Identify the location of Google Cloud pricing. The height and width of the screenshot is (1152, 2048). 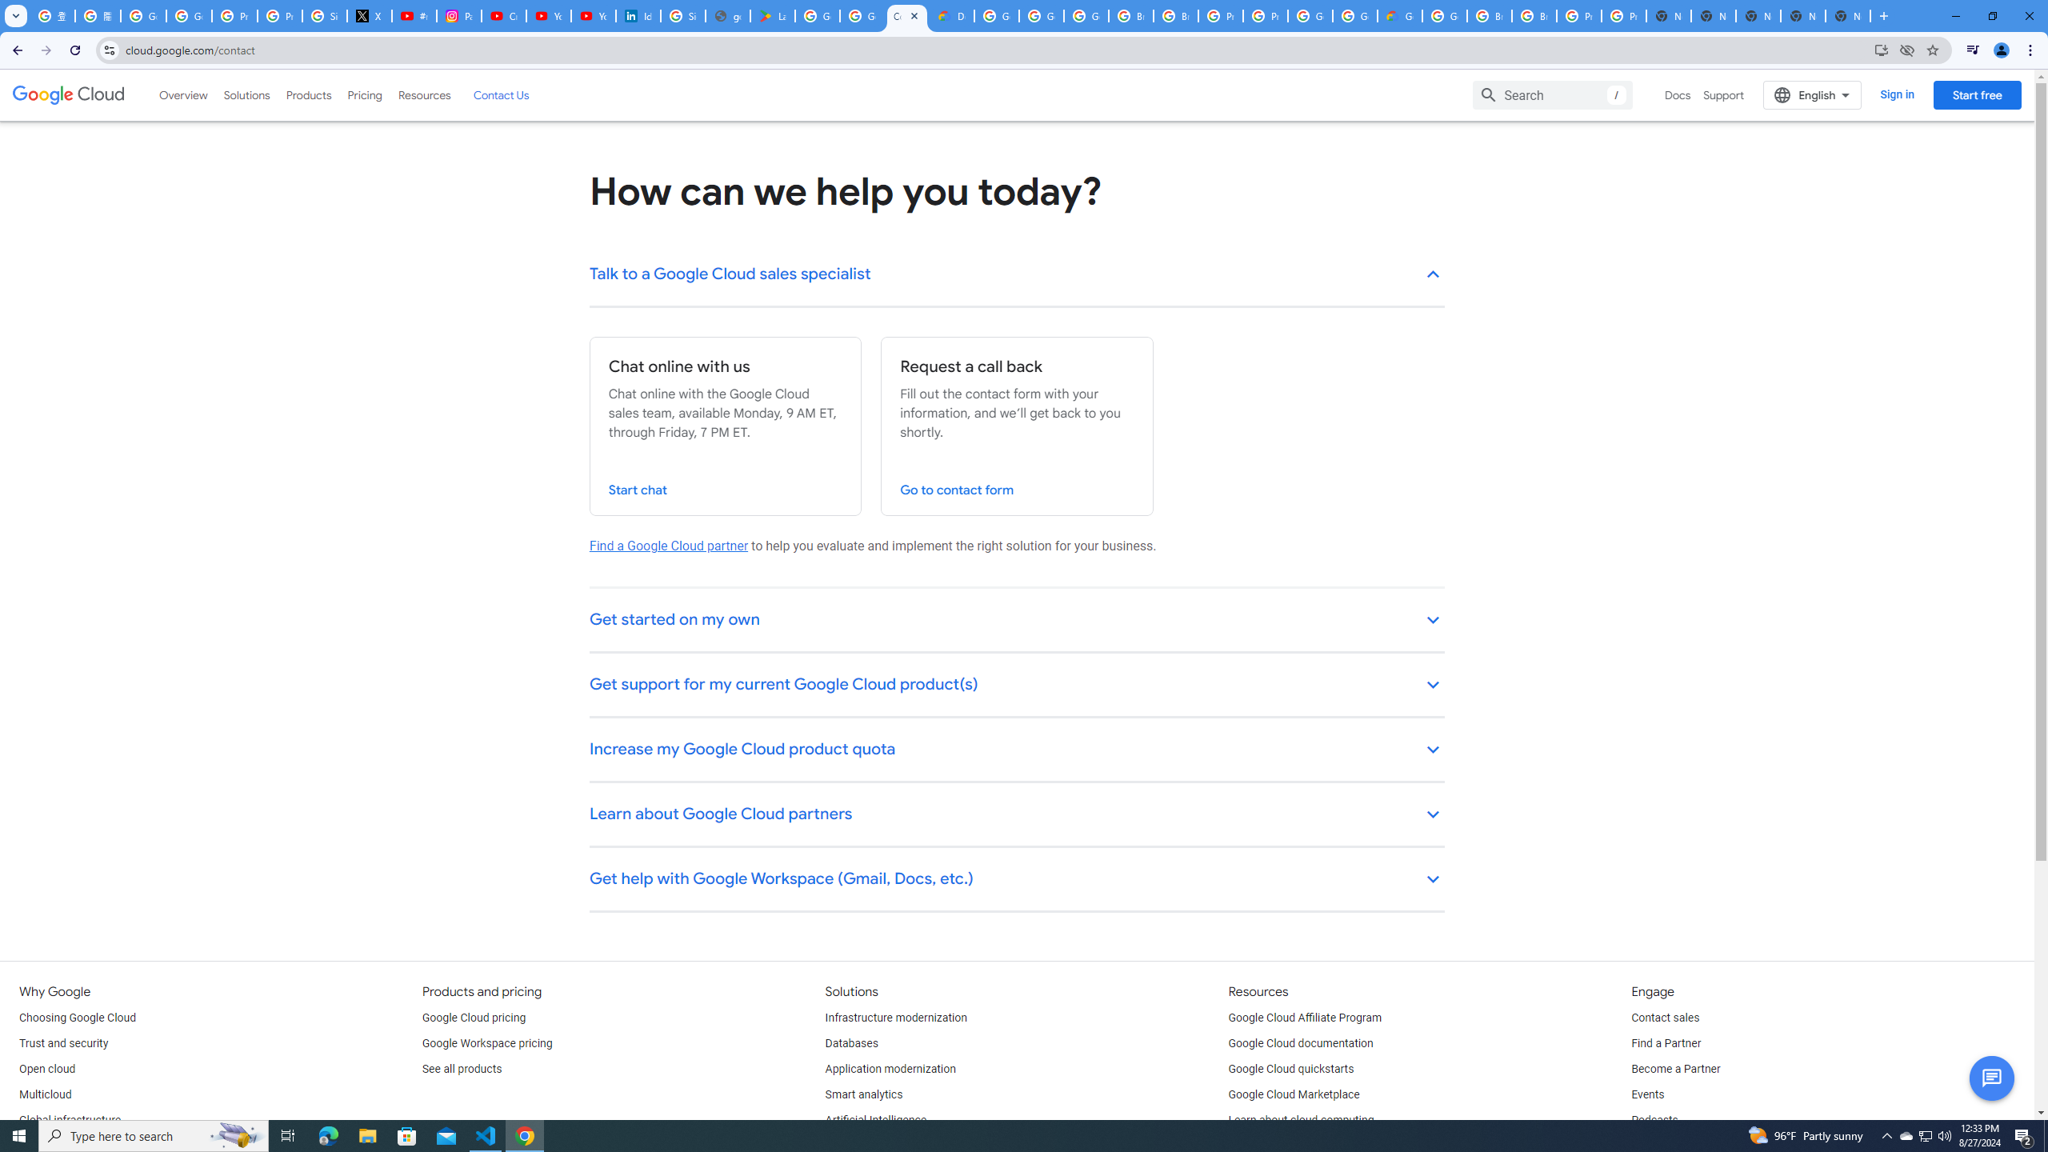
(474, 1018).